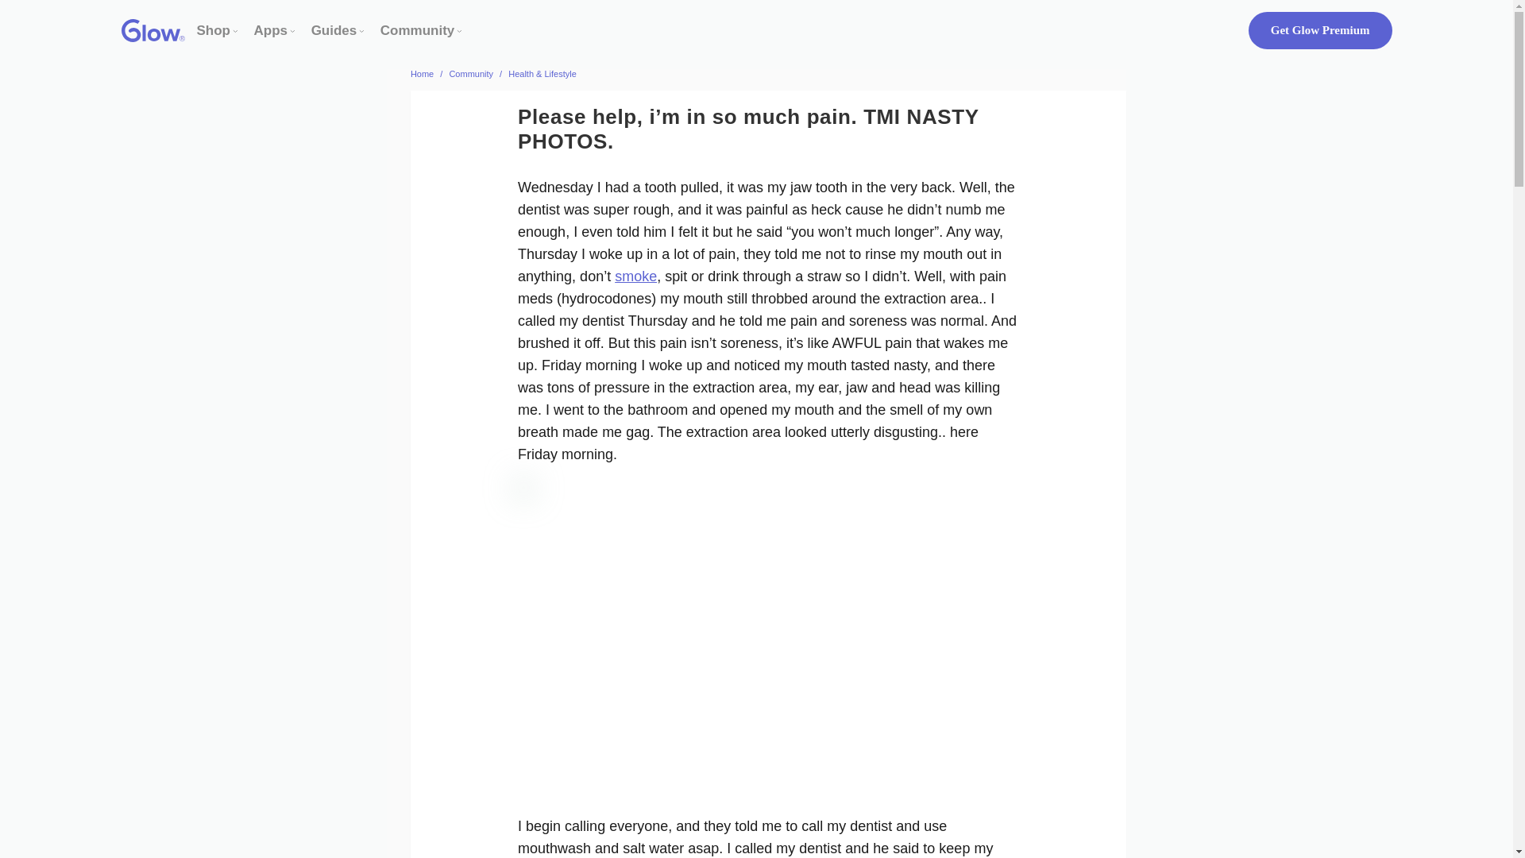  Describe the element at coordinates (214, 30) in the screenshot. I see `Glow Shop` at that location.